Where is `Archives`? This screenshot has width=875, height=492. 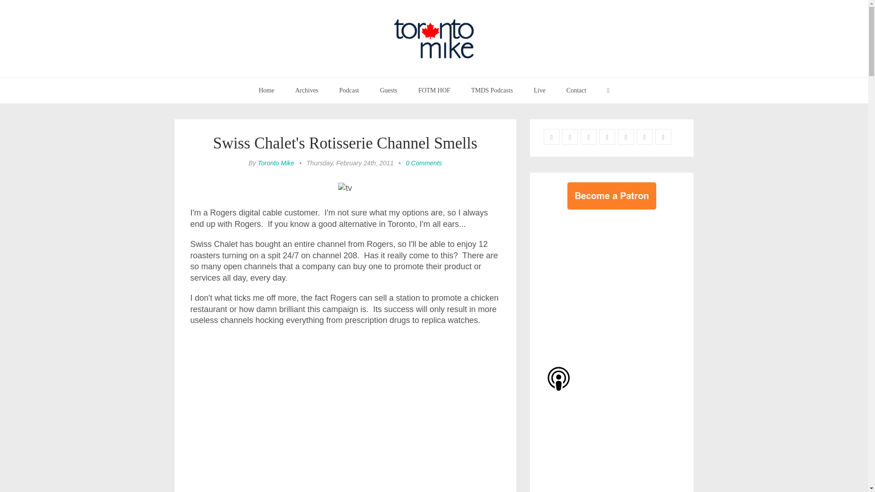 Archives is located at coordinates (307, 90).